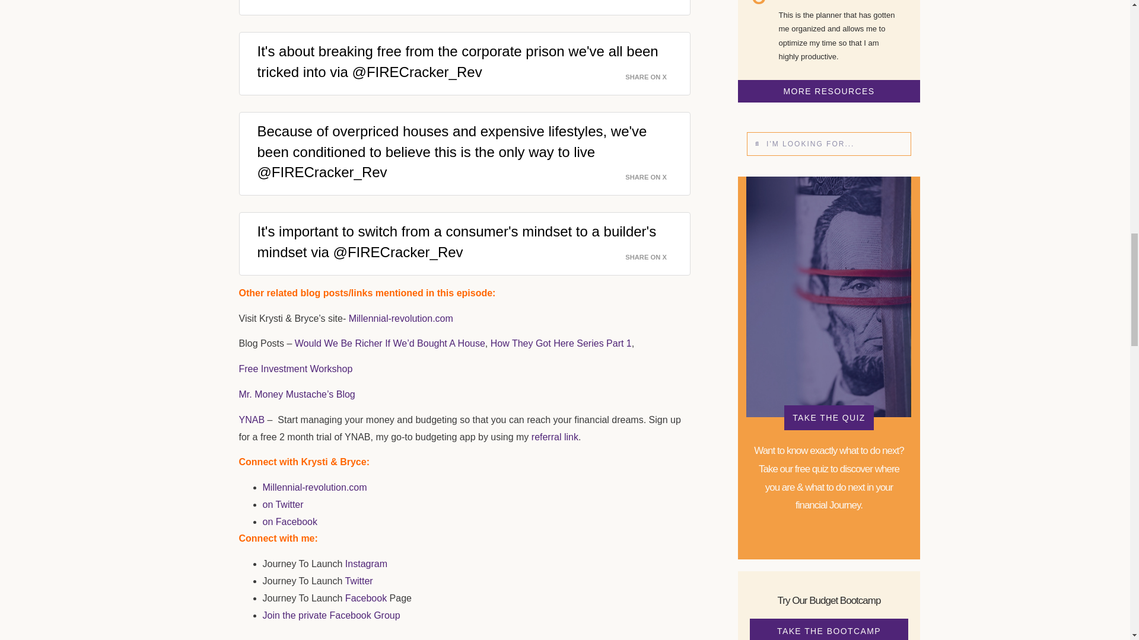 Image resolution: width=1139 pixels, height=640 pixels. What do you see at coordinates (291, 521) in the screenshot?
I see `on Facebook ` at bounding box center [291, 521].